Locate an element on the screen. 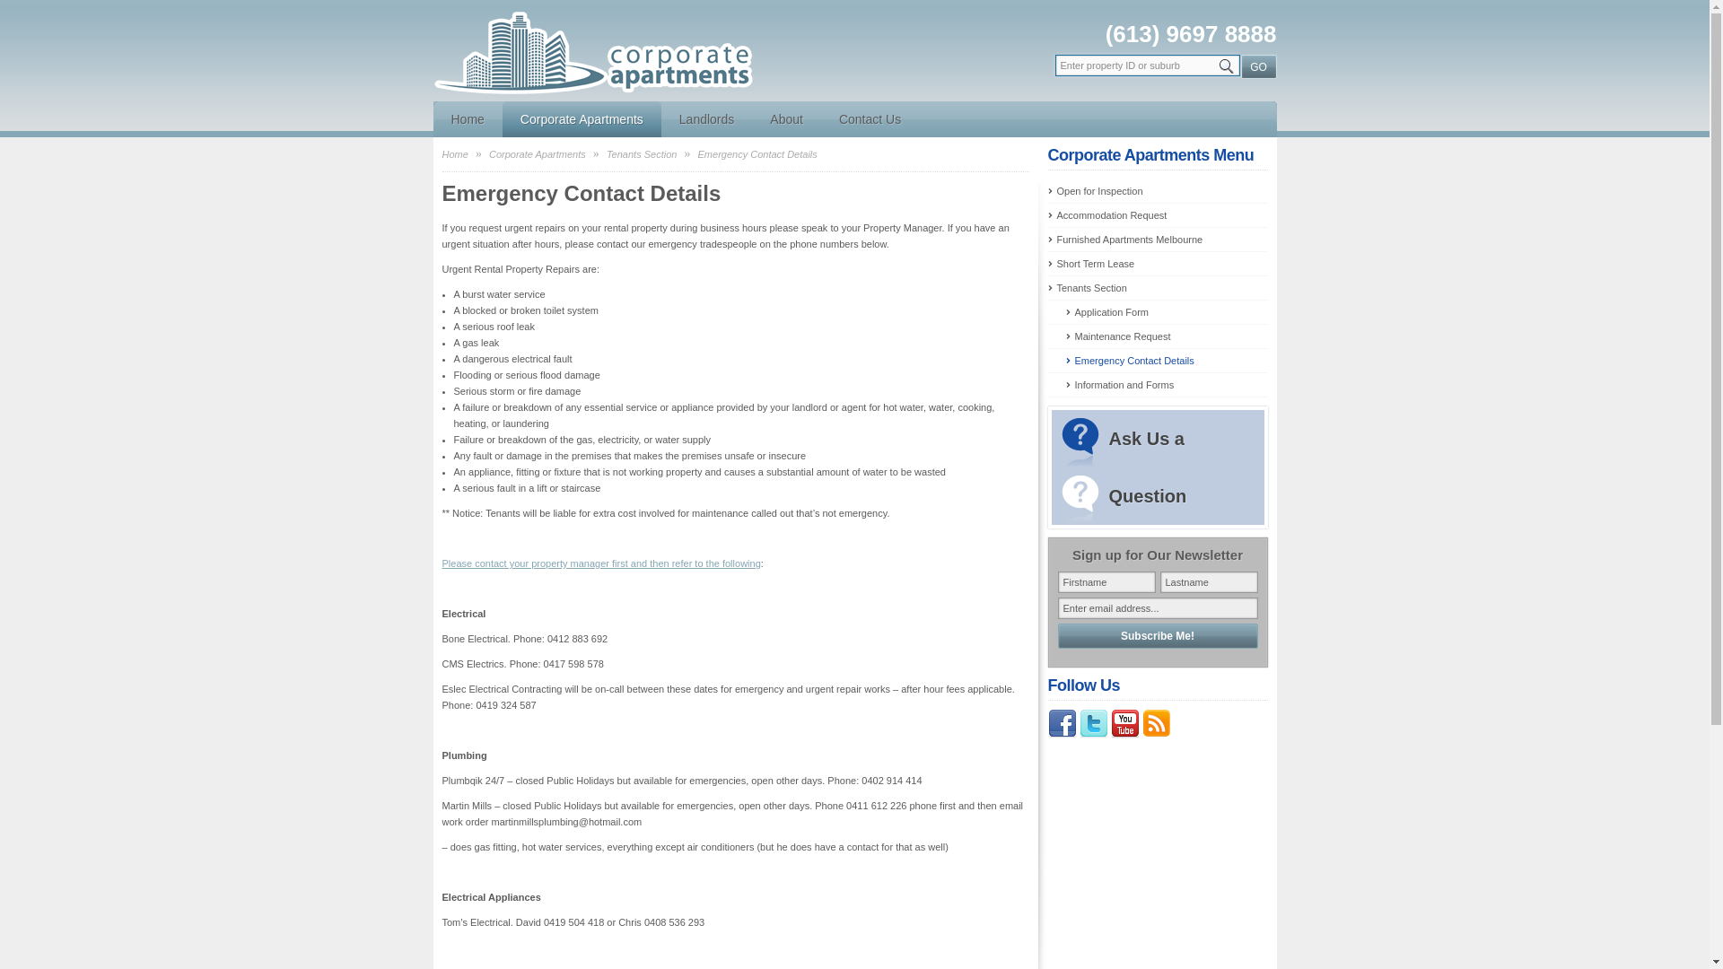 This screenshot has height=969, width=1723. Information and Forms is located at coordinates (1167, 385).